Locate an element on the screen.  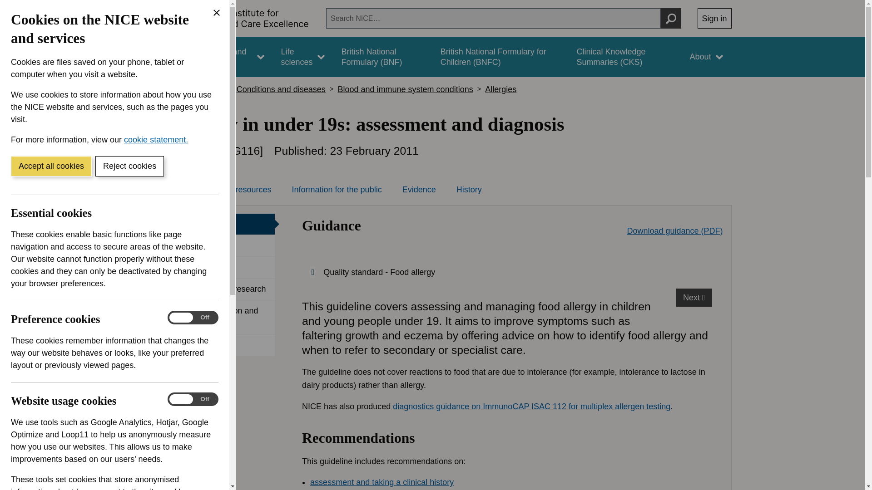
Life sciences is located at coordinates (302, 57).